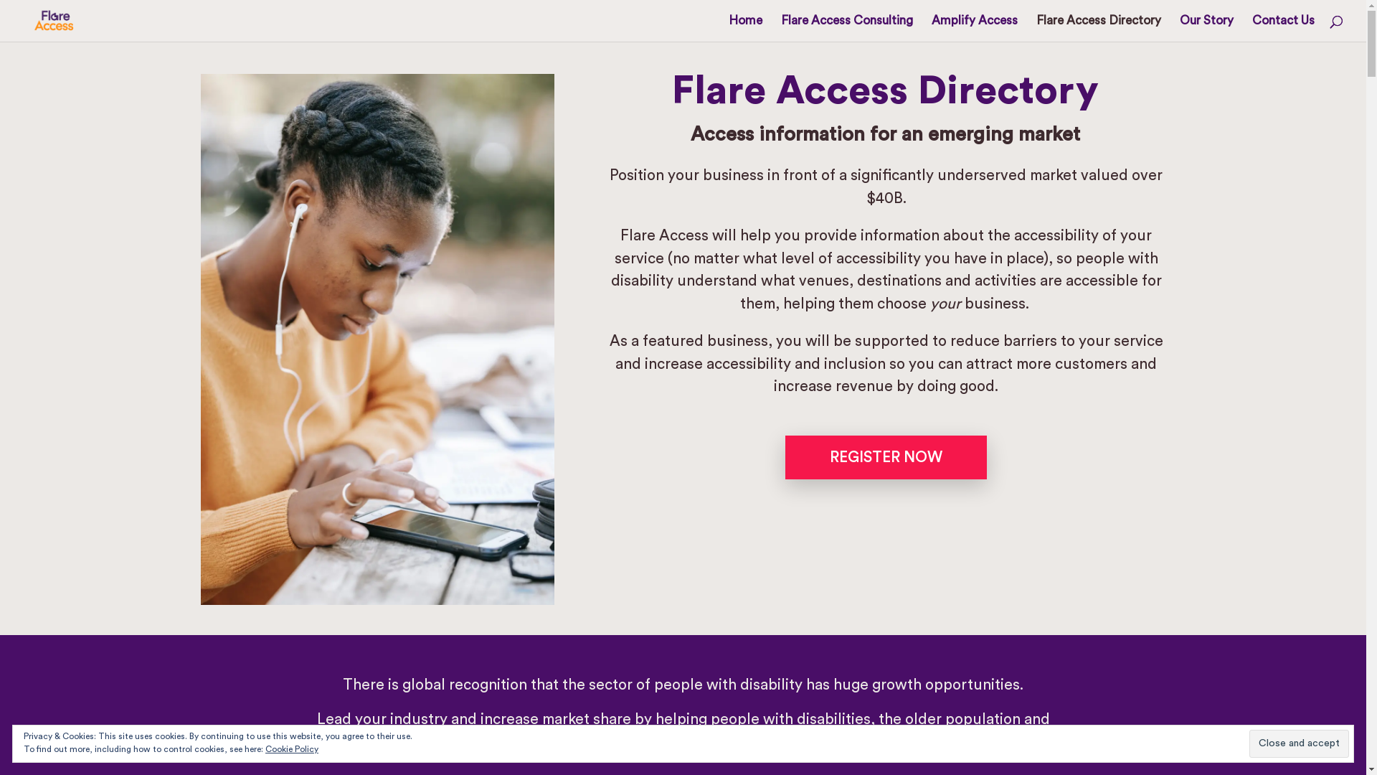  I want to click on Contact Us, so click(1284, 29).